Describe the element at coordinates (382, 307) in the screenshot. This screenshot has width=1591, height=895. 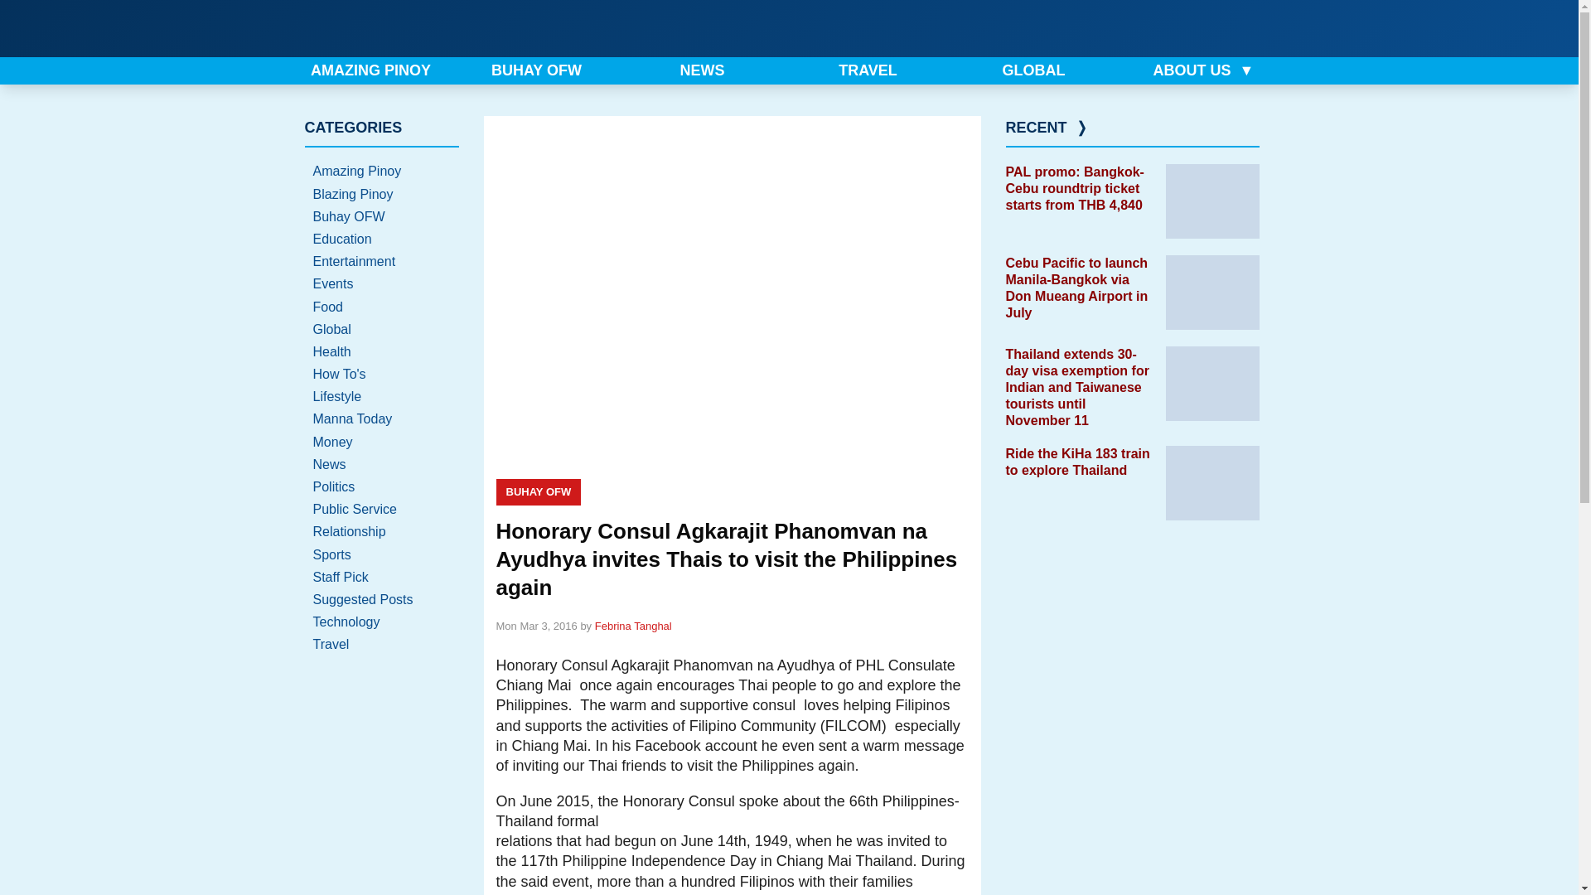
I see `View all posts in Food` at that location.